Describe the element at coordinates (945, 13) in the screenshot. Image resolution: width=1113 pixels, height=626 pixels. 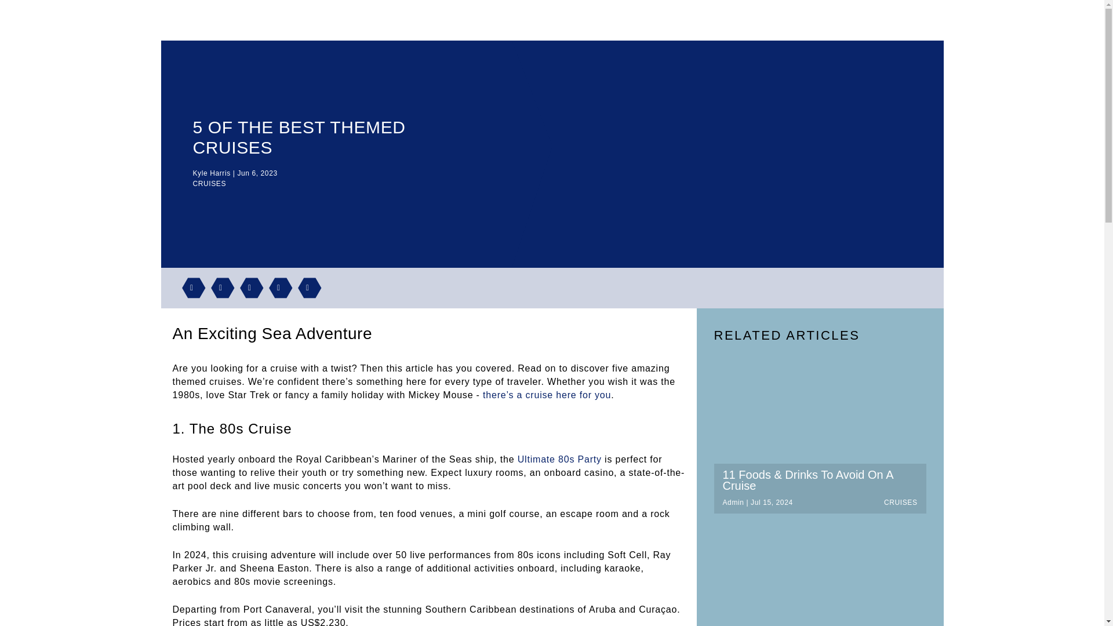
I see `Close` at that location.